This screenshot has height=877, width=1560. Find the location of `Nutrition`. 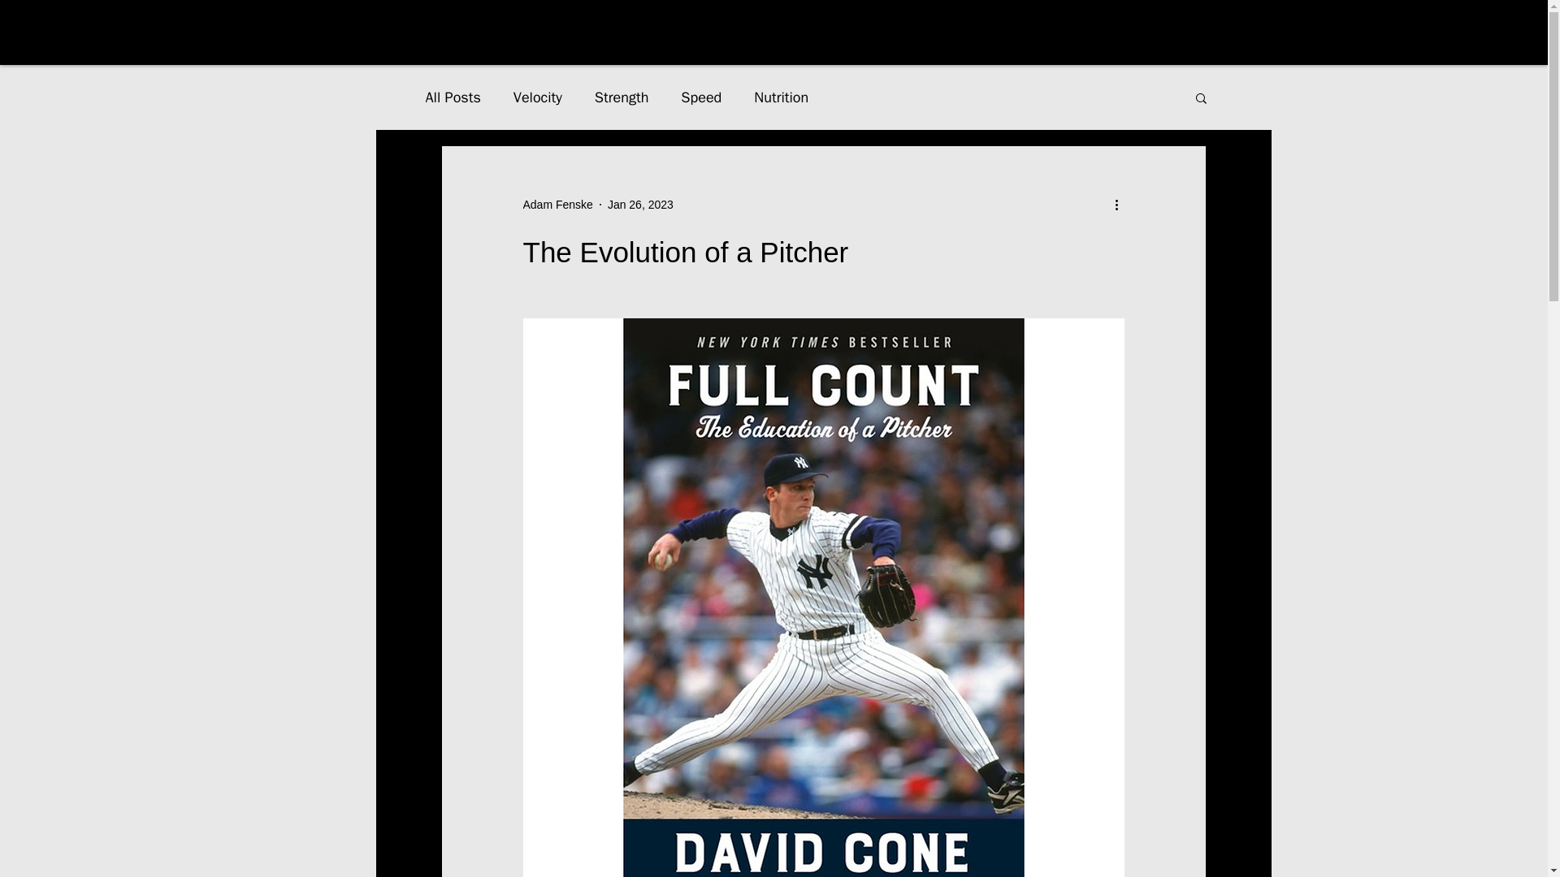

Nutrition is located at coordinates (780, 97).